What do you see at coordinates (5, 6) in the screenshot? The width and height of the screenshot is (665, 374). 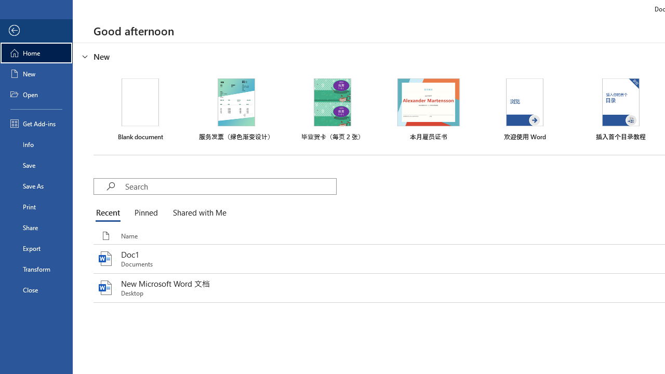 I see `System` at bounding box center [5, 6].